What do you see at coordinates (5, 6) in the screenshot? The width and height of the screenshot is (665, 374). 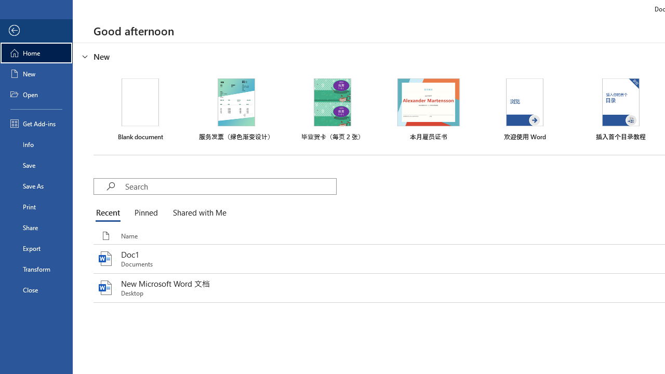 I see `System` at bounding box center [5, 6].